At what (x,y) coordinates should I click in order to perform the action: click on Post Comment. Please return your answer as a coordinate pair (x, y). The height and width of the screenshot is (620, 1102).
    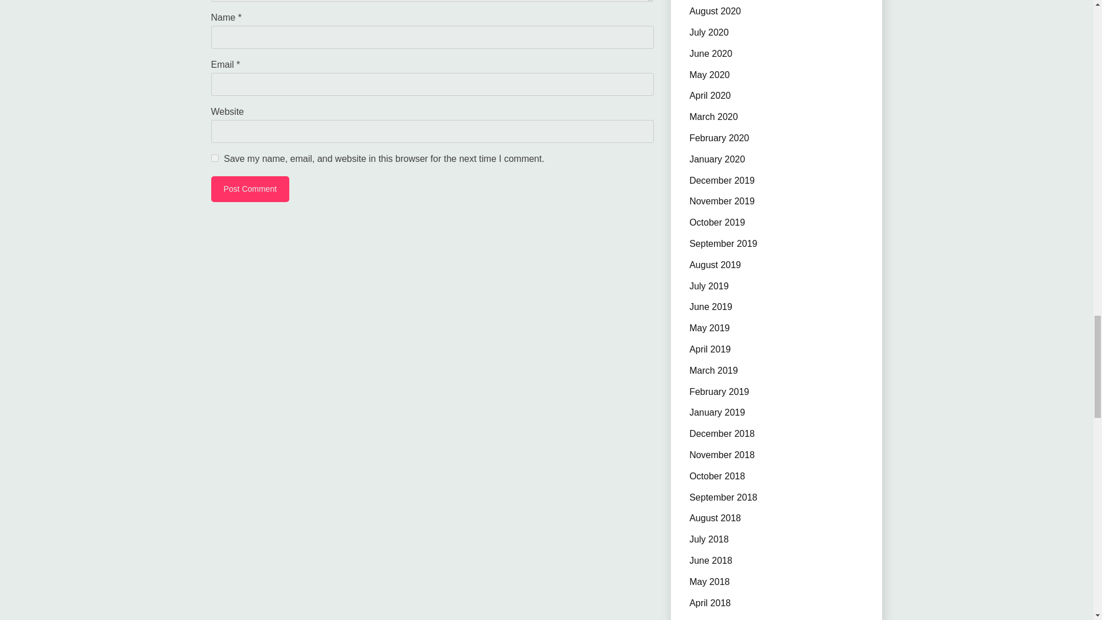
    Looking at the image, I should click on (250, 189).